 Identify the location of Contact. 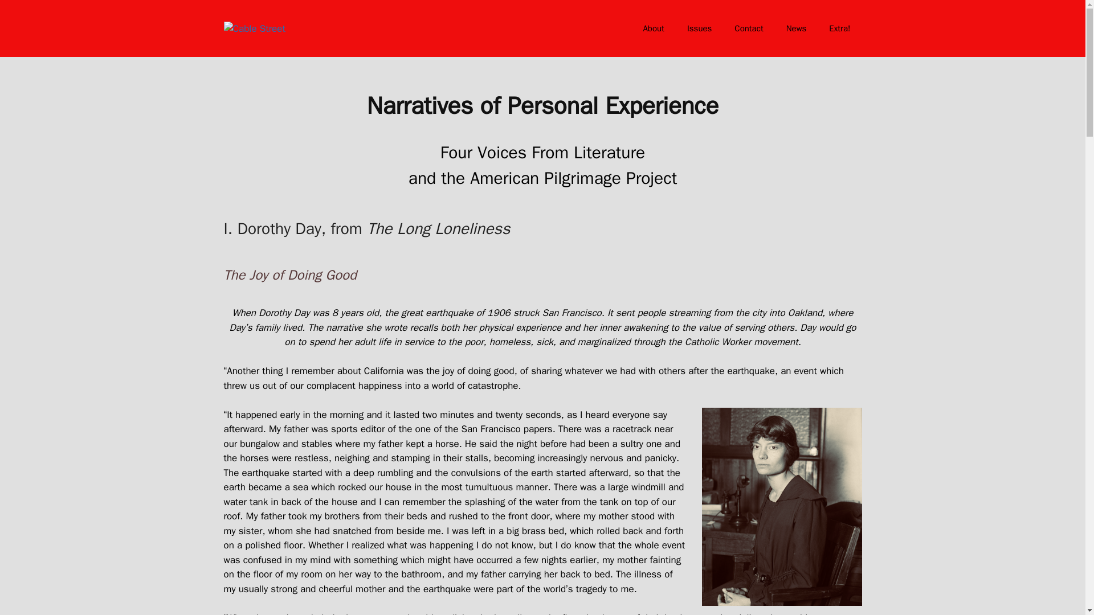
(749, 28).